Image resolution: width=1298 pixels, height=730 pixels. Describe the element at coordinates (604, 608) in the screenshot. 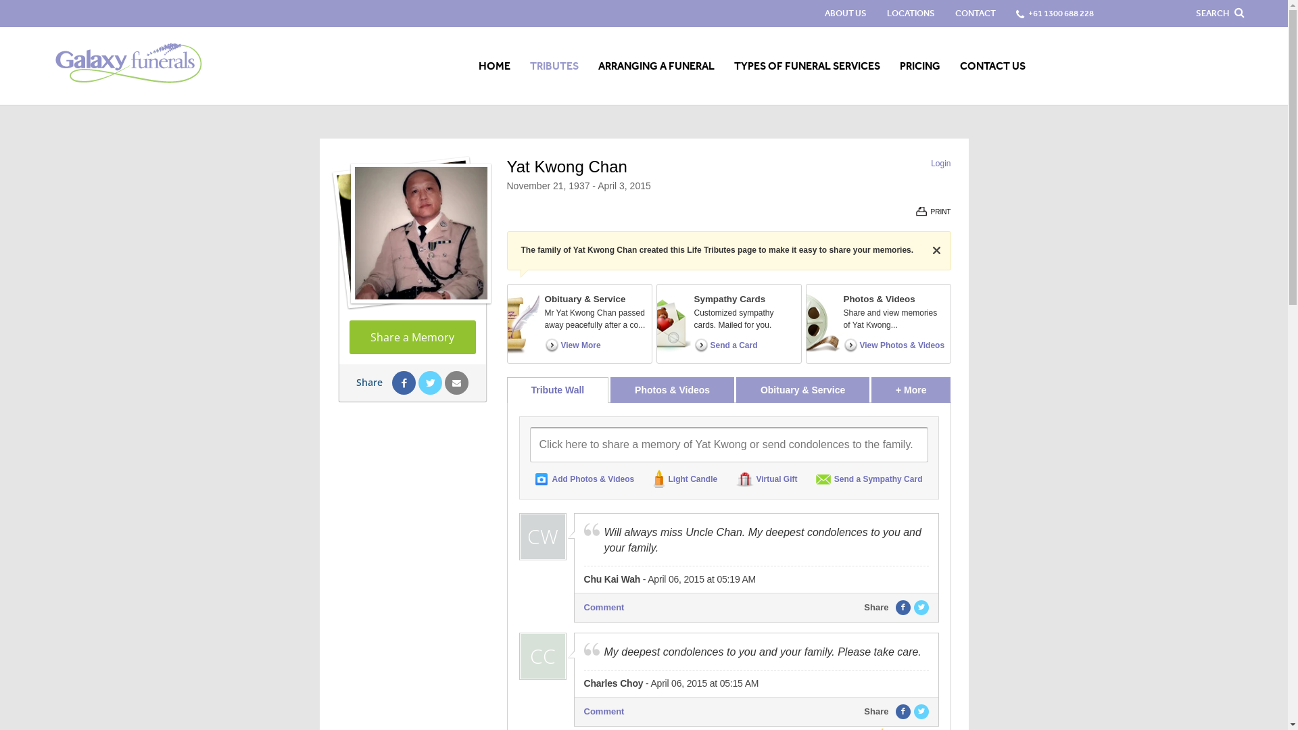

I see `Comment` at that location.